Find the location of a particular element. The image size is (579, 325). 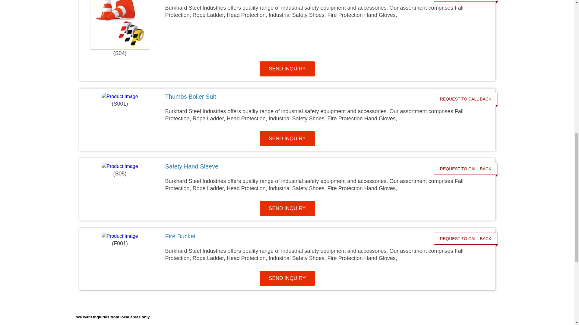

Safety Hand Sleeve is located at coordinates (192, 166).